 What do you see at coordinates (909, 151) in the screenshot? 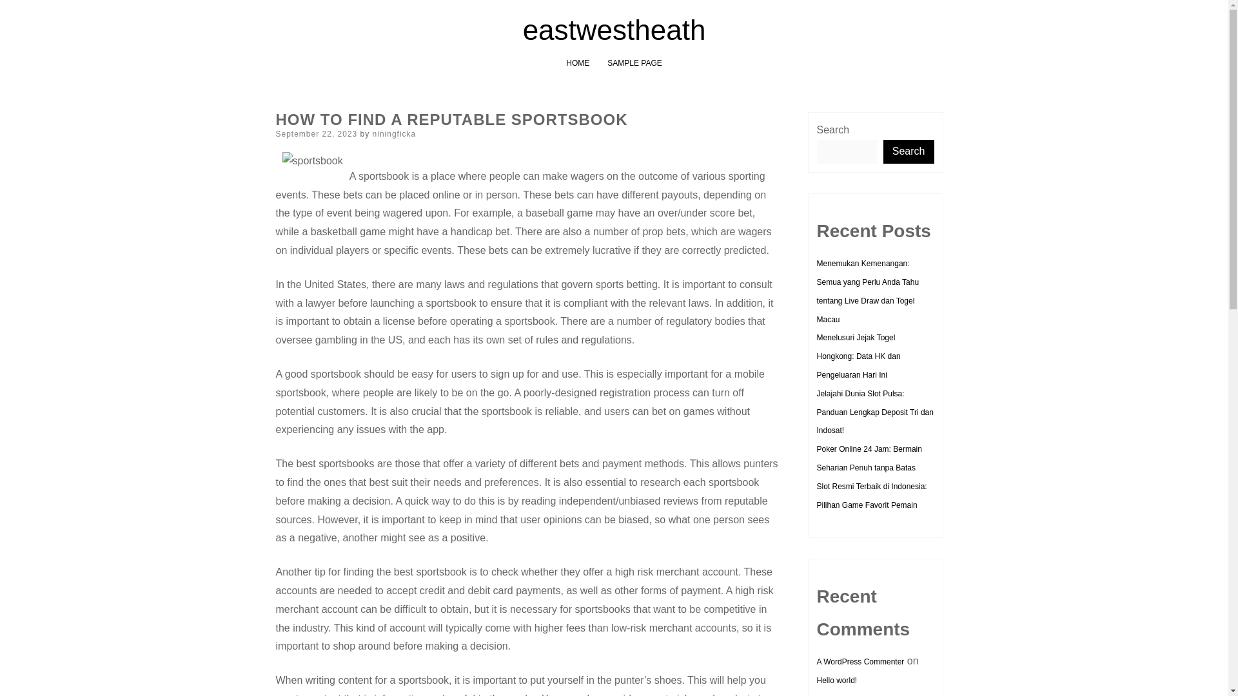
I see `Search` at bounding box center [909, 151].